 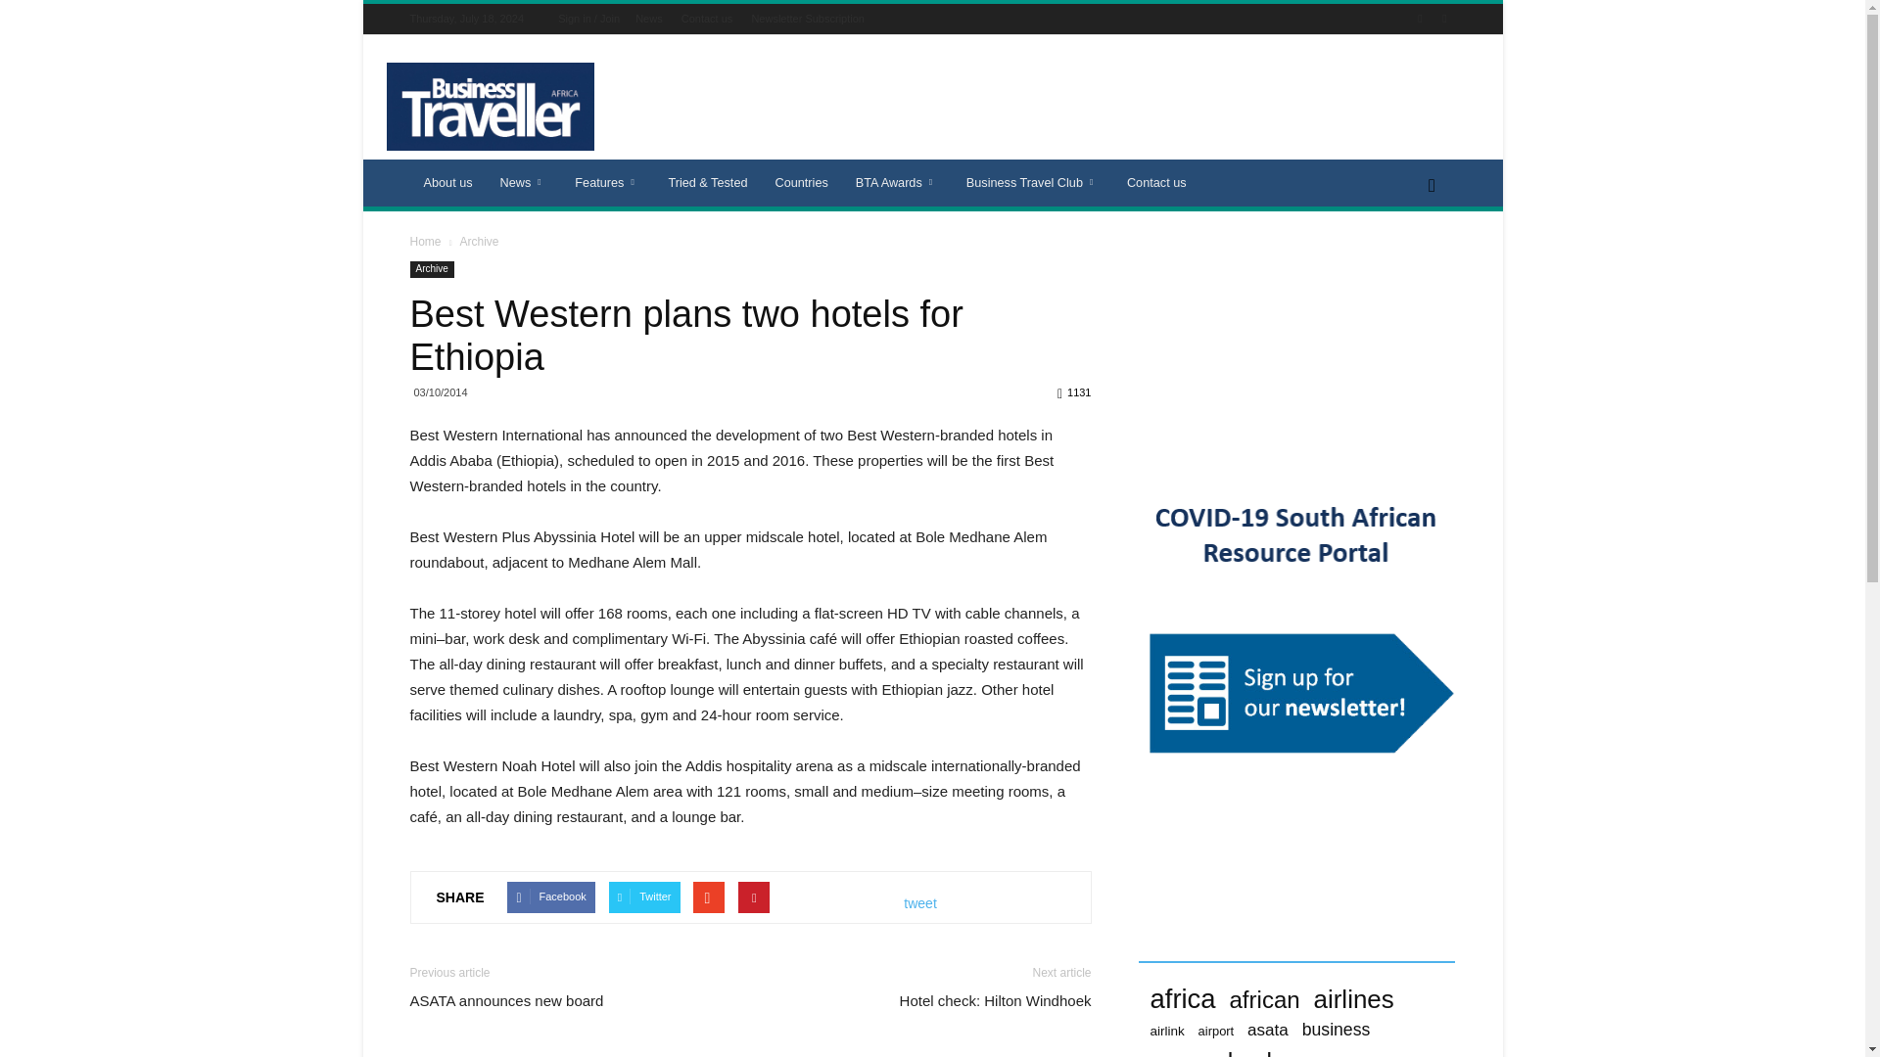 What do you see at coordinates (648, 18) in the screenshot?
I see `News` at bounding box center [648, 18].